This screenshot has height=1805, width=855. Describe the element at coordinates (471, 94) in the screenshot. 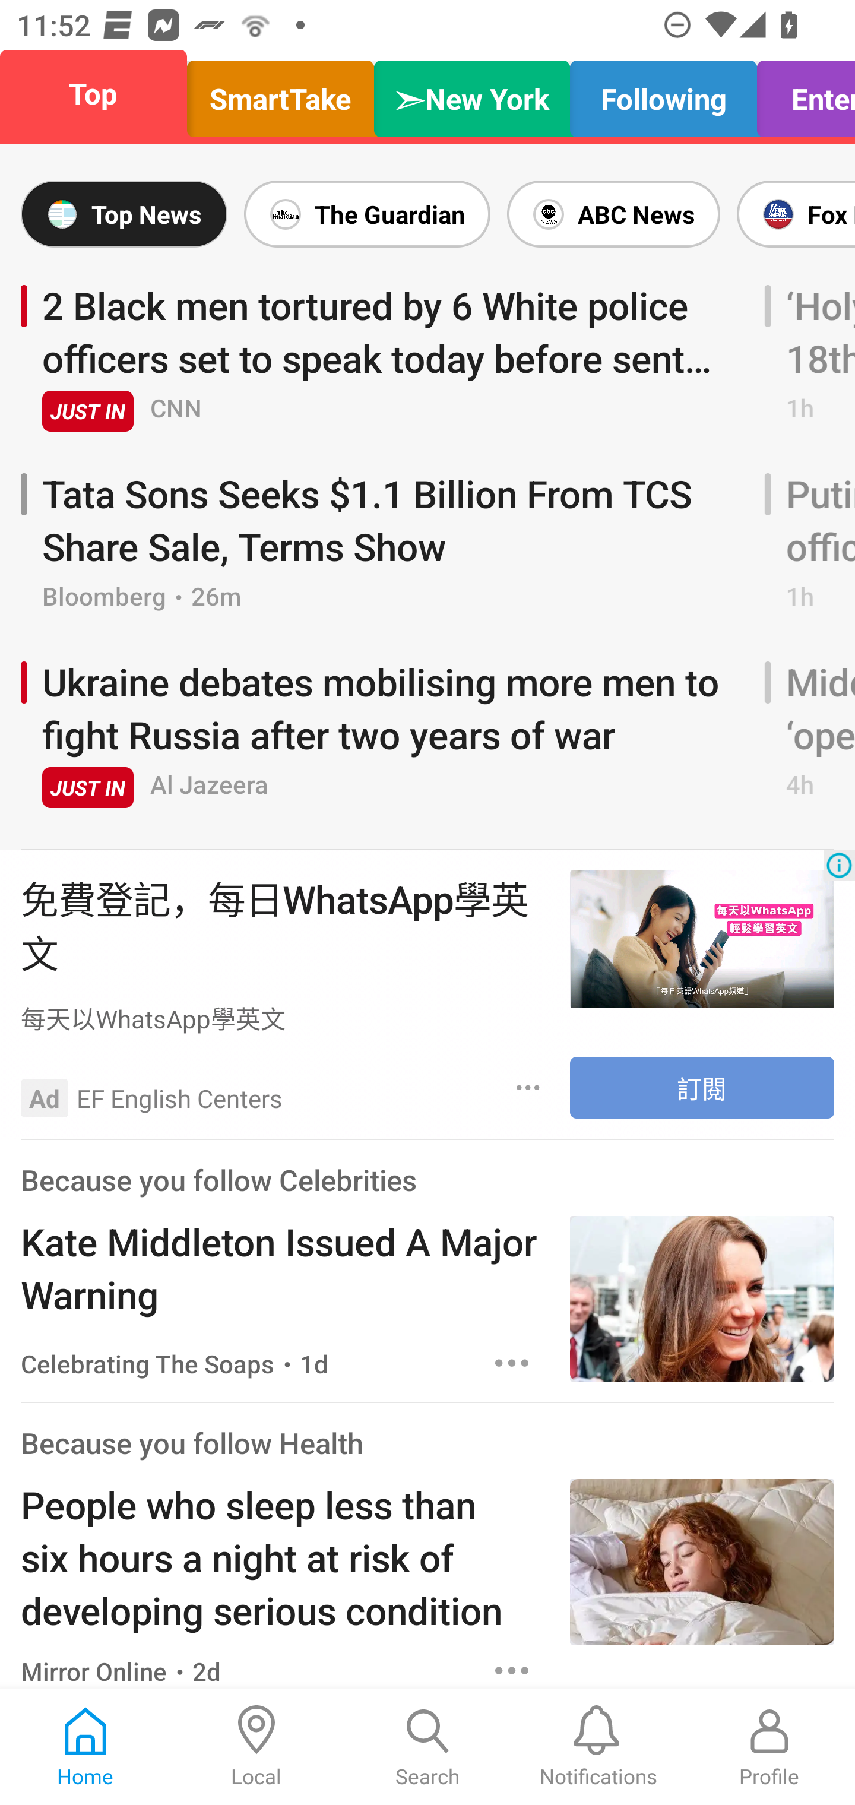

I see `➣New York` at that location.